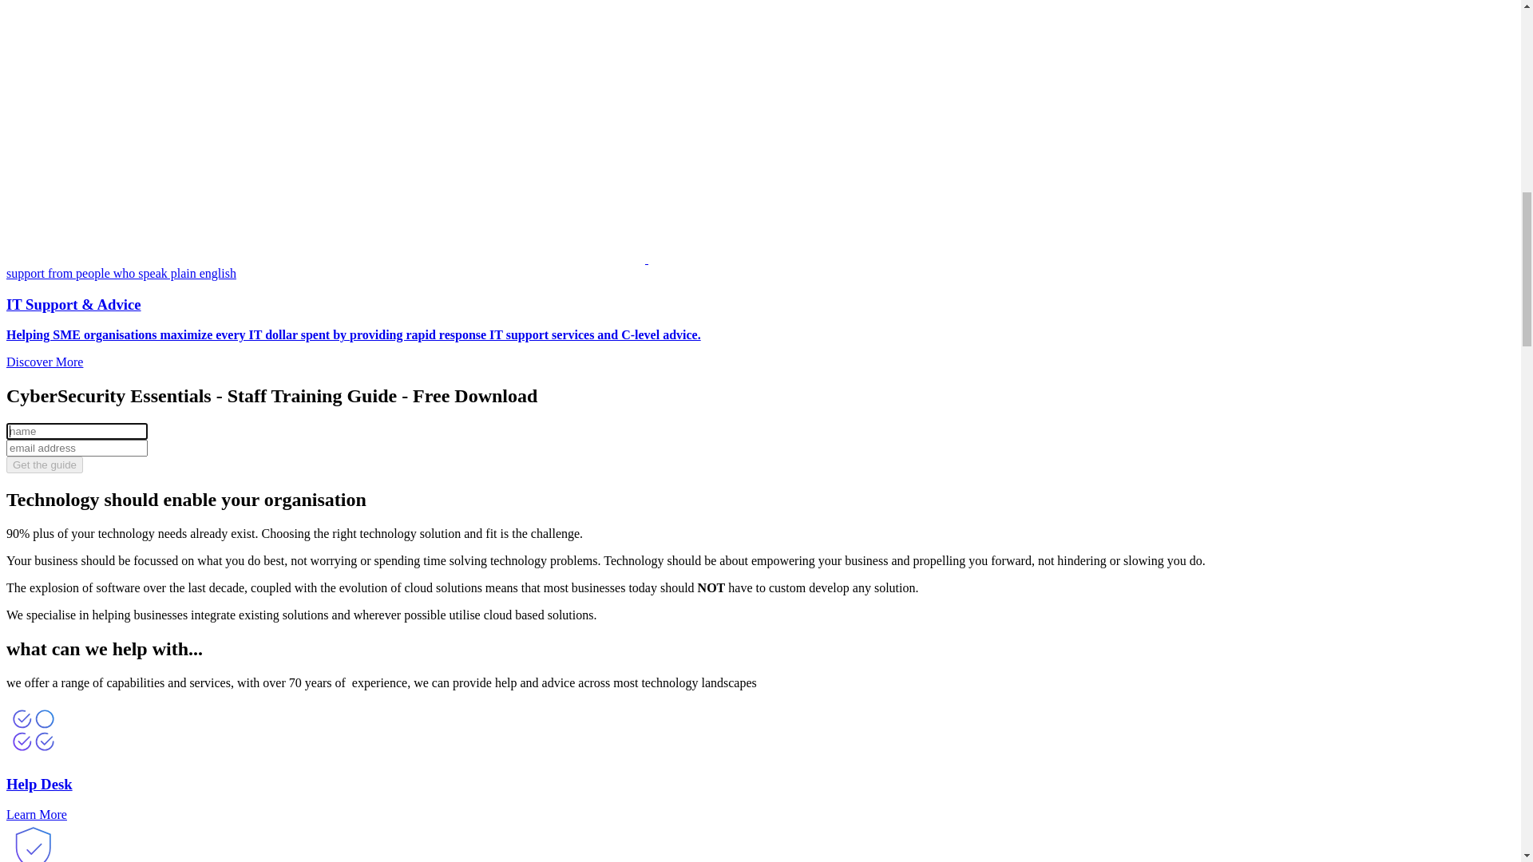  I want to click on Web & Graphic Design, so click(98, 166).